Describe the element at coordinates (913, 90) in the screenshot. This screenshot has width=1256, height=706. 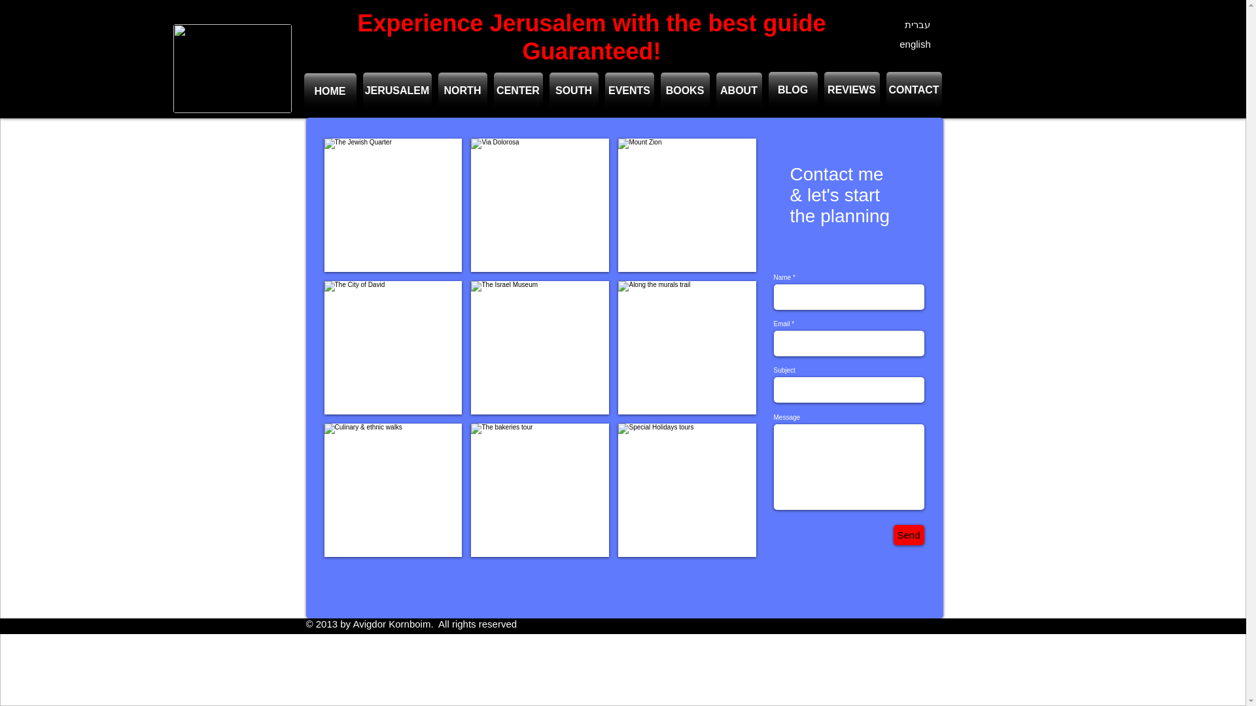
I see `CONTACT` at that location.